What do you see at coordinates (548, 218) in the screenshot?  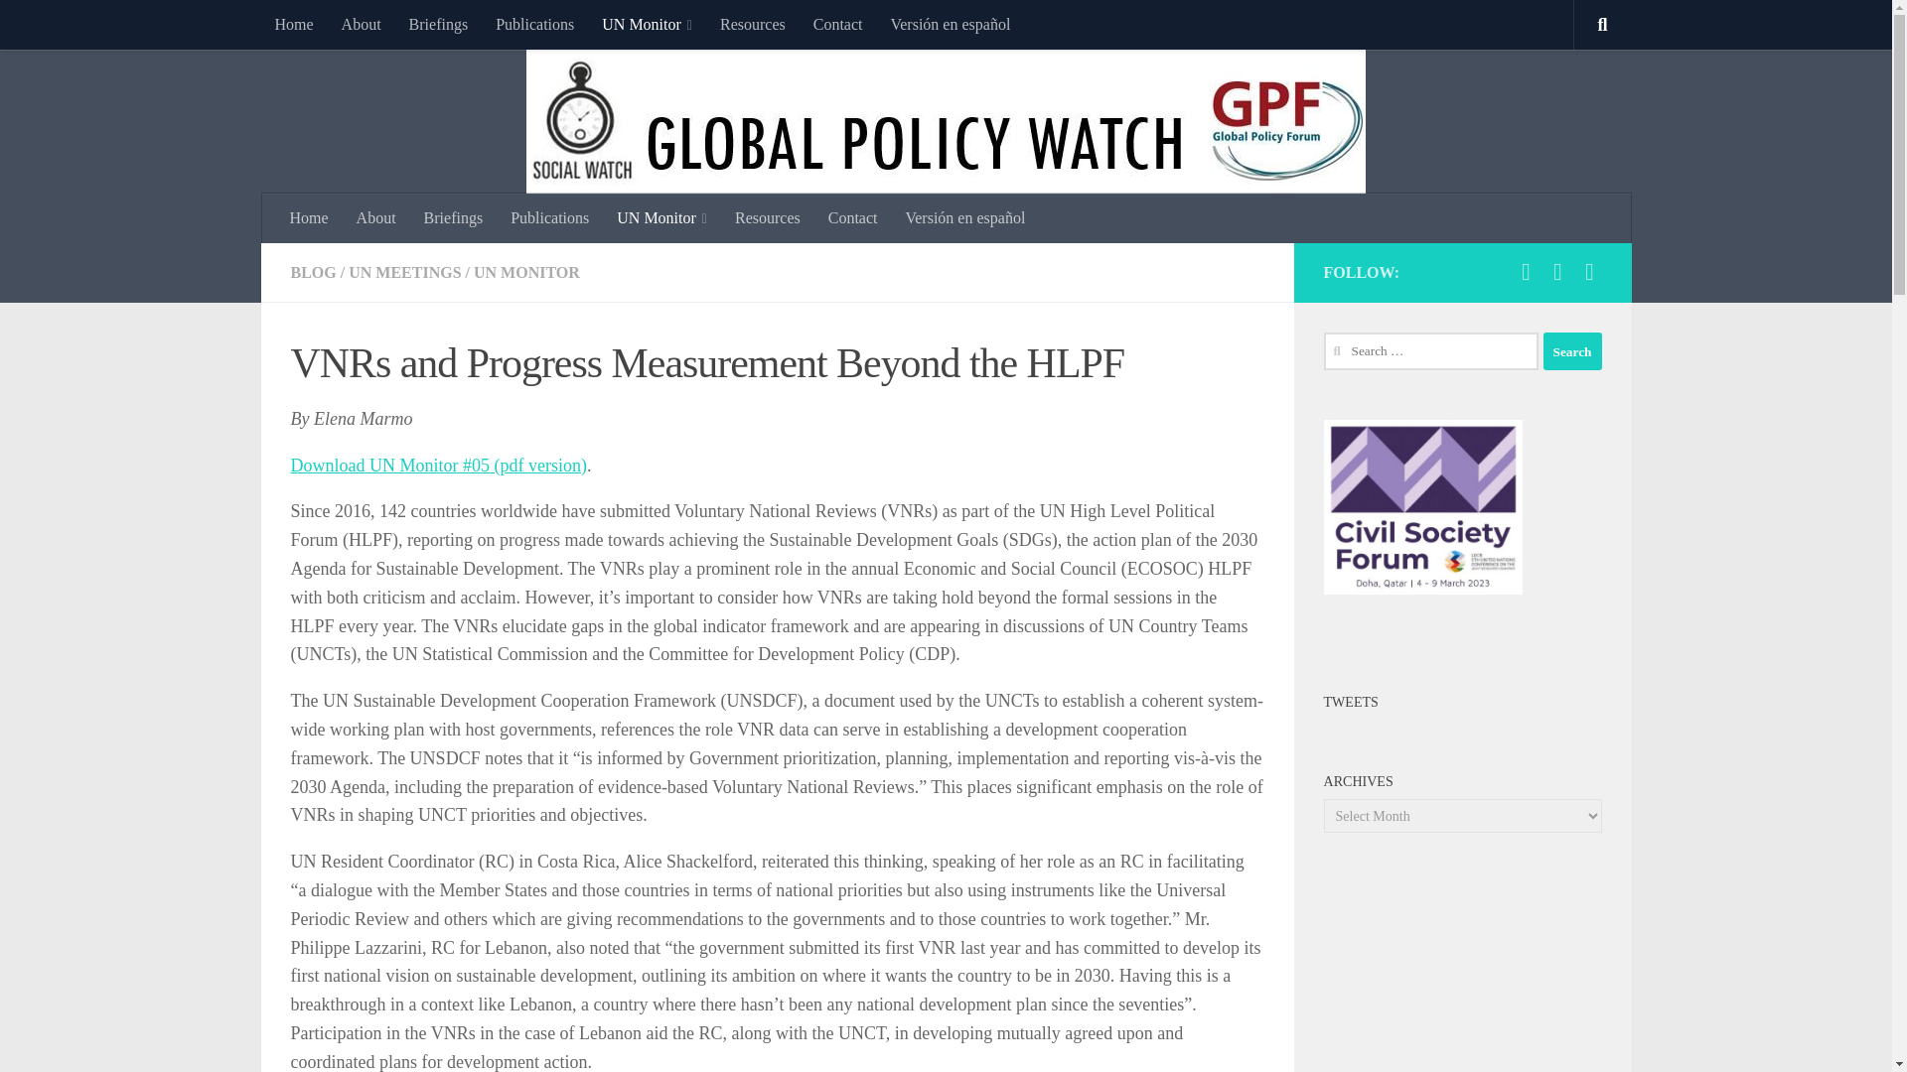 I see `Publications` at bounding box center [548, 218].